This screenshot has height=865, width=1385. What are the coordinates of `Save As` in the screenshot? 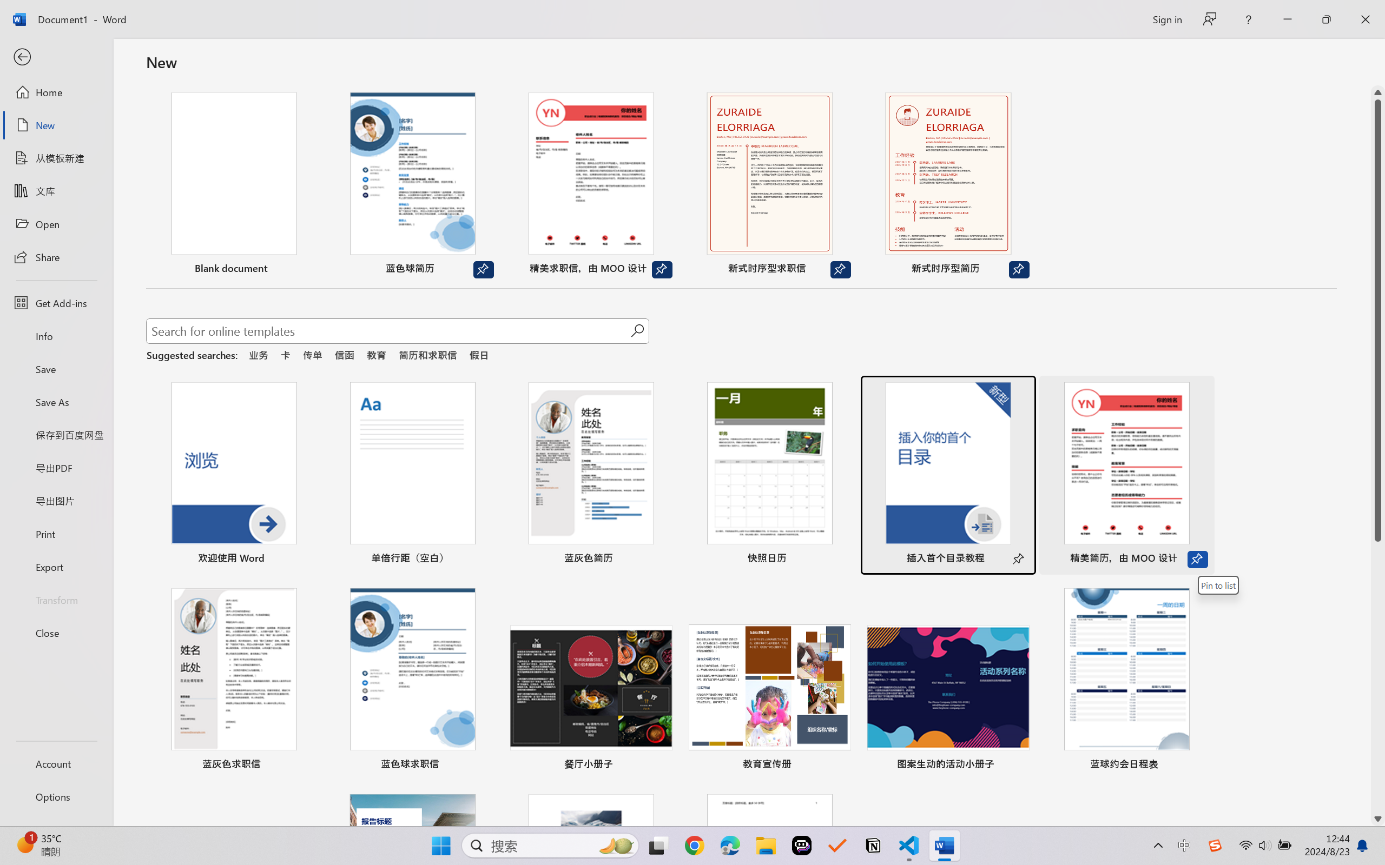 It's located at (56, 402).